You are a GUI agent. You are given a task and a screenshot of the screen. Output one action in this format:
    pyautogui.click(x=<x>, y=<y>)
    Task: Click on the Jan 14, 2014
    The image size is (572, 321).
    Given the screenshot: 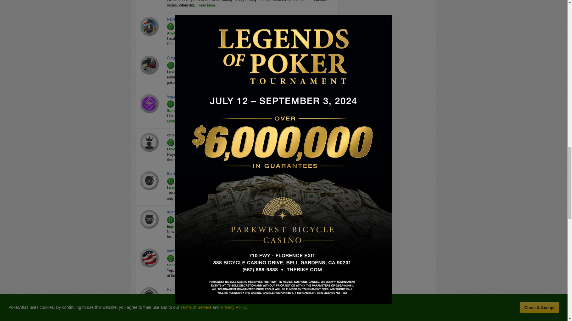 What is the action you would take?
    pyautogui.click(x=218, y=257)
    